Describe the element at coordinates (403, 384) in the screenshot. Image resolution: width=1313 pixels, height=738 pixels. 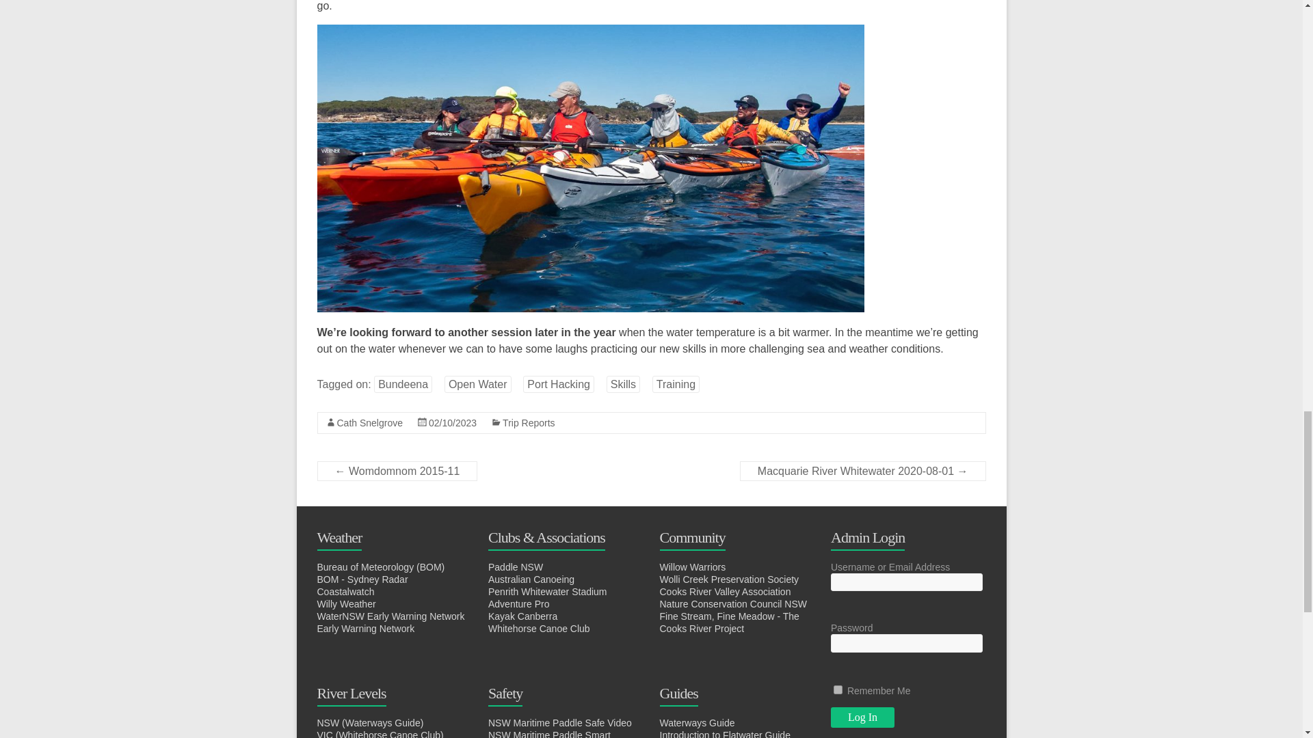
I see `Bundeena` at that location.